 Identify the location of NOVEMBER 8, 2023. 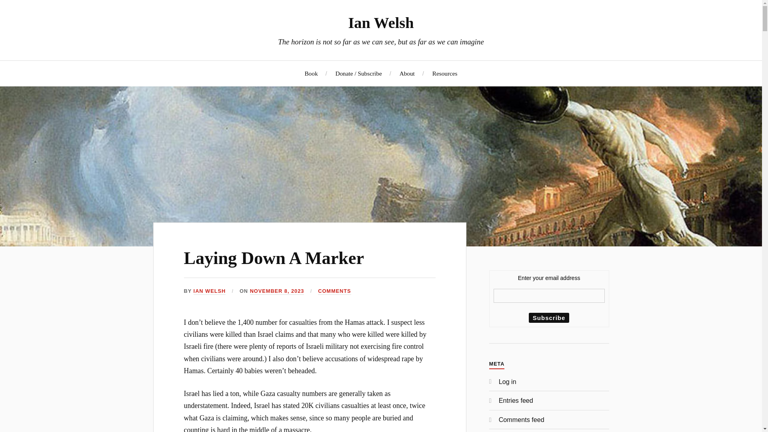
(277, 291).